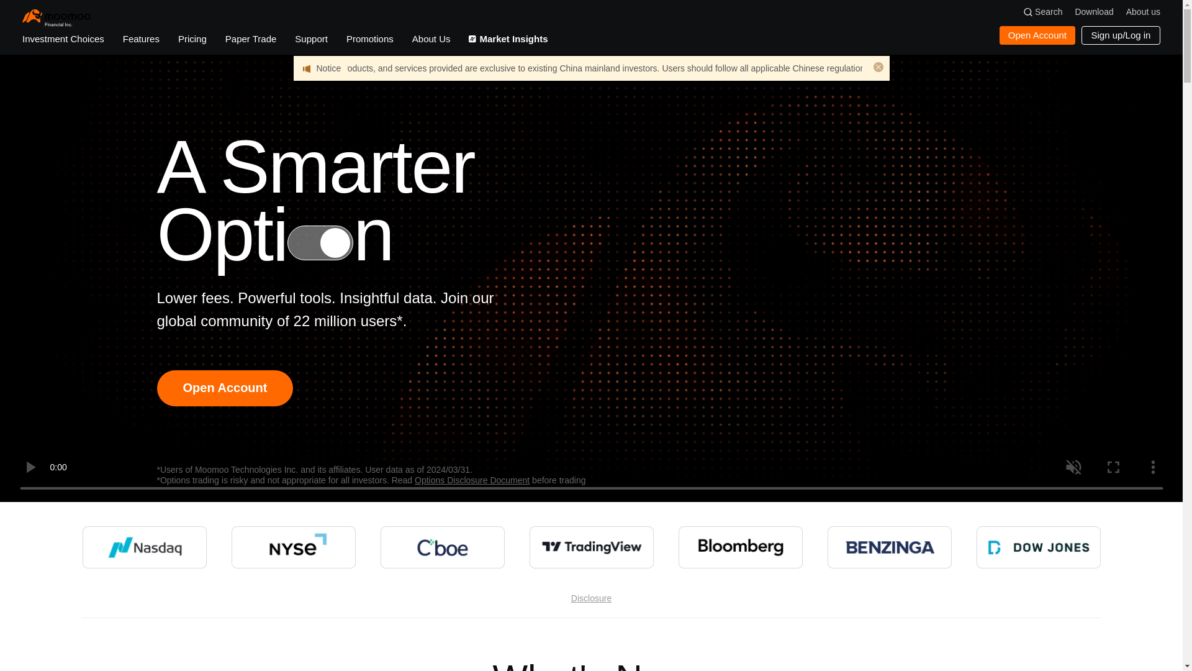 The width and height of the screenshot is (1192, 671). Describe the element at coordinates (1094, 12) in the screenshot. I see `Download` at that location.